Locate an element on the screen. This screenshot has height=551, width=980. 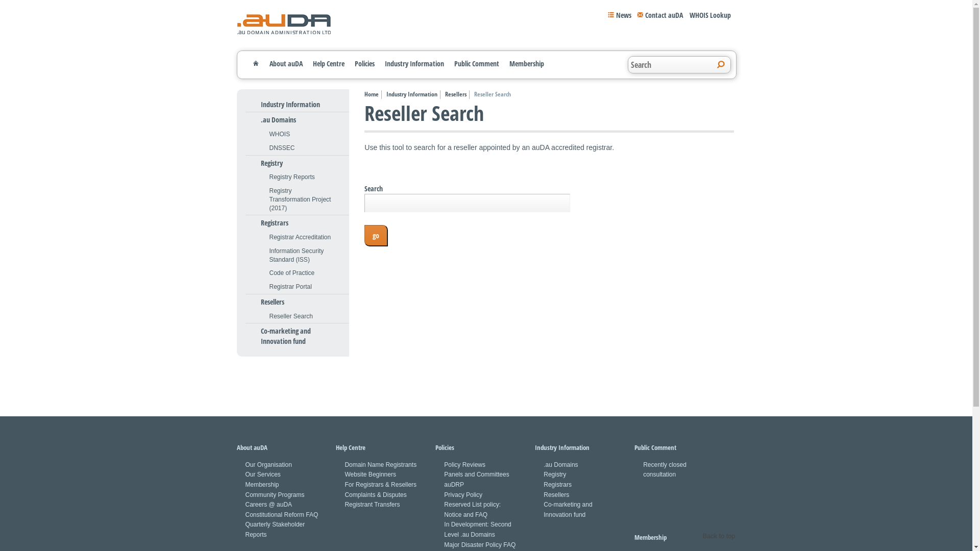
Home is located at coordinates (255, 63).